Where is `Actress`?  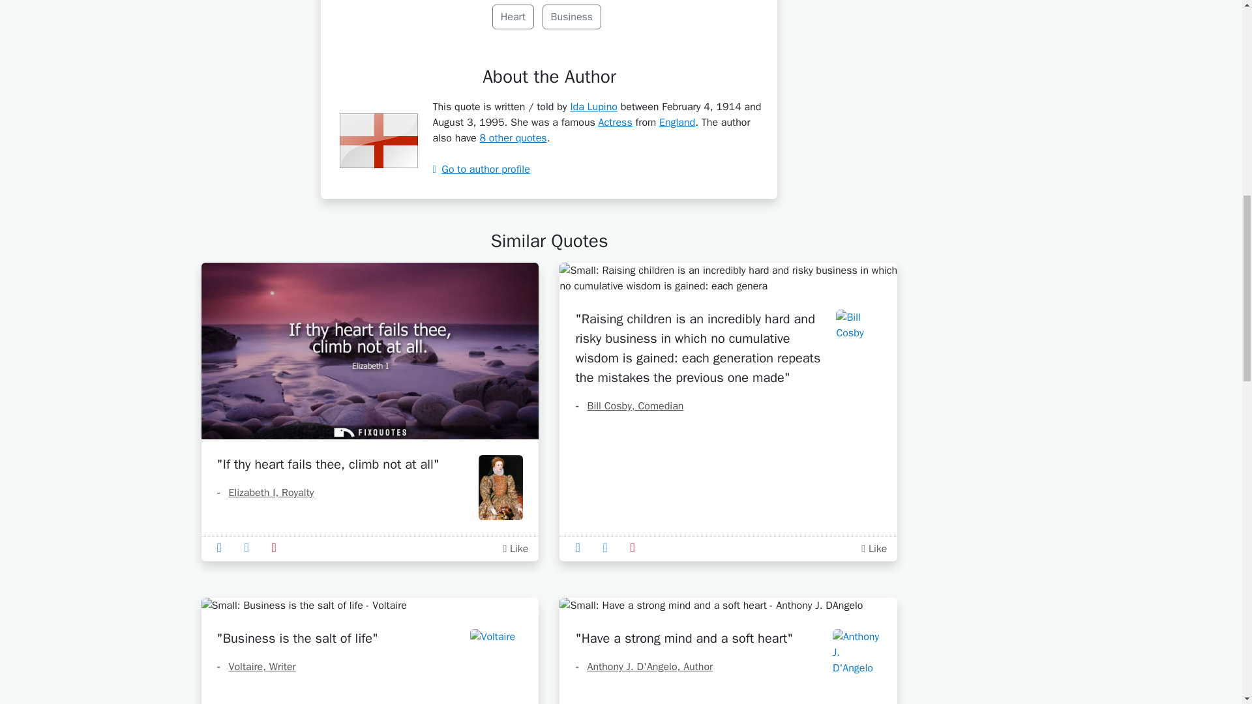
Actress is located at coordinates (615, 123).